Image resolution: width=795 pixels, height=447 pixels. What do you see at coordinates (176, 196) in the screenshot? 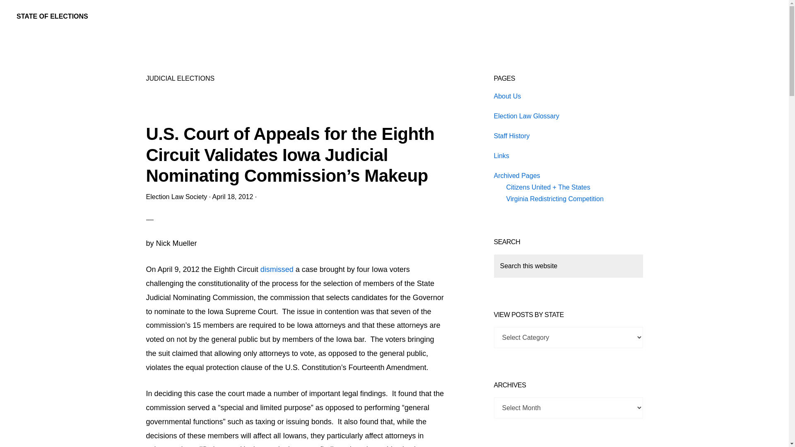
I see `Election Law Society` at bounding box center [176, 196].